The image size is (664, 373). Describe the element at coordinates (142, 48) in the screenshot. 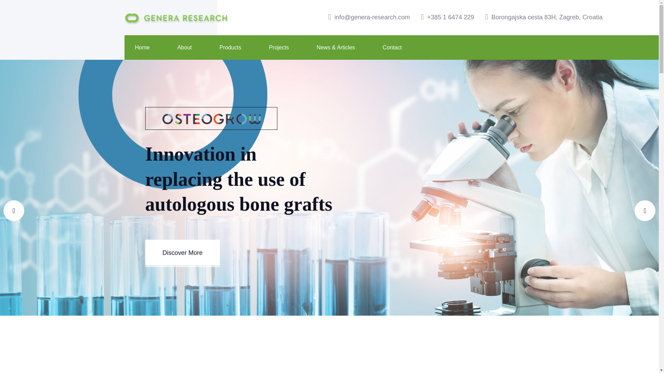

I see `Home` at that location.